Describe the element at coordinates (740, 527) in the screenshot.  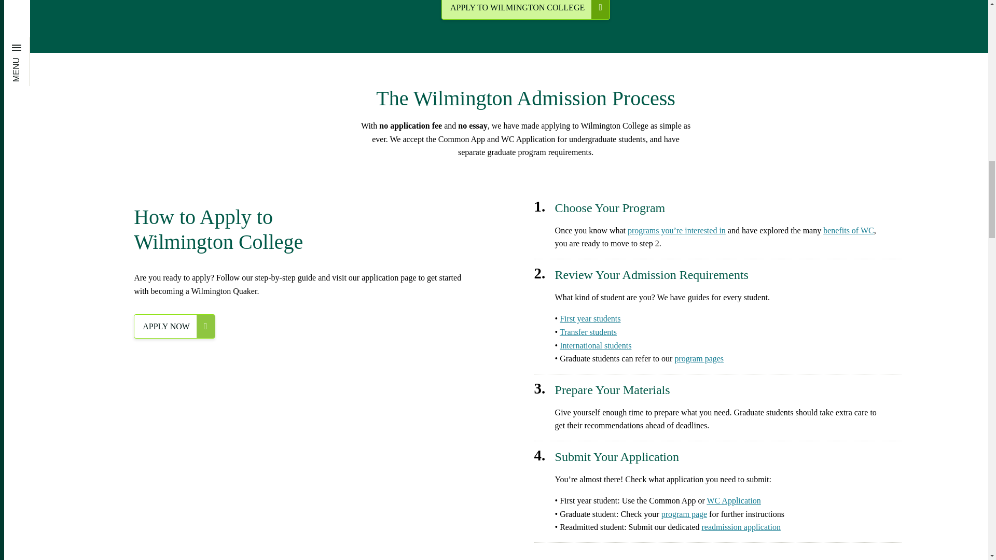
I see `readmission application` at that location.